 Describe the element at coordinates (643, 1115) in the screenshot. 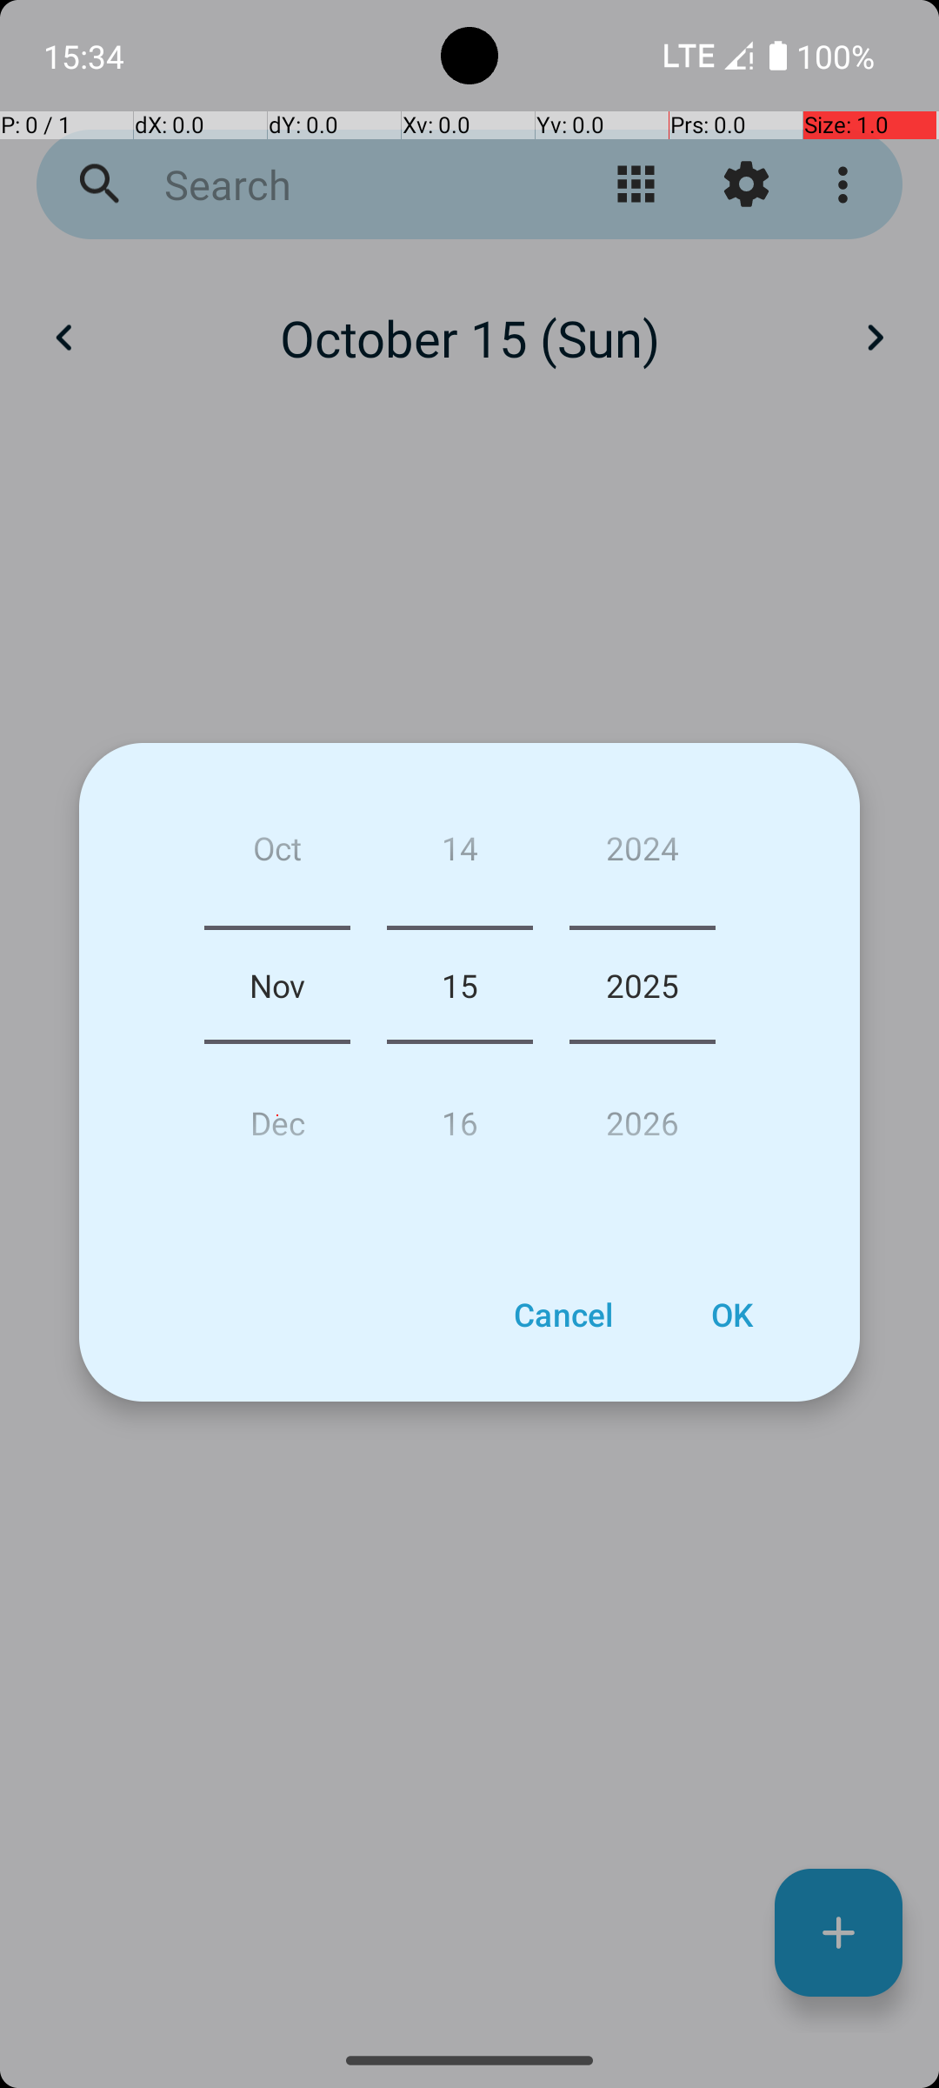

I see `2026` at that location.